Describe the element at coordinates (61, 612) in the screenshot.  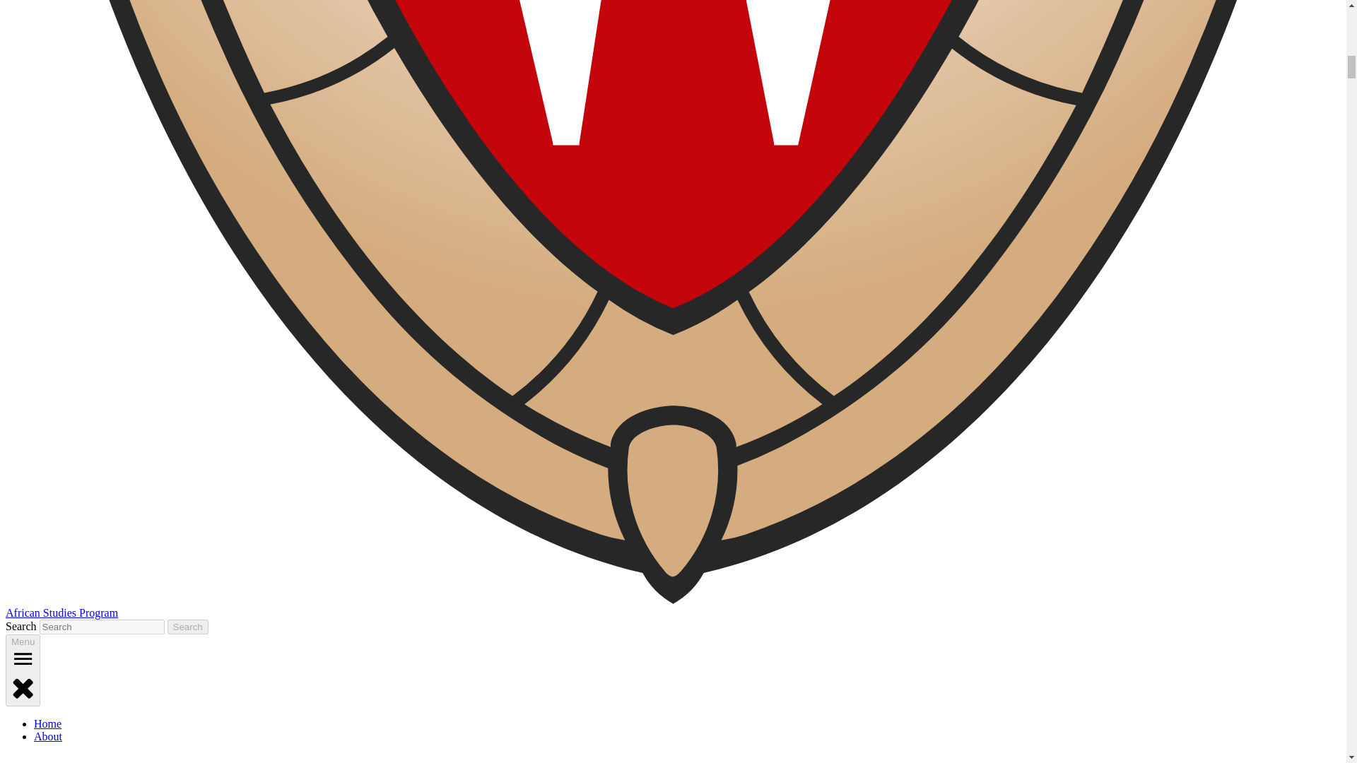
I see `African Studies Program` at that location.